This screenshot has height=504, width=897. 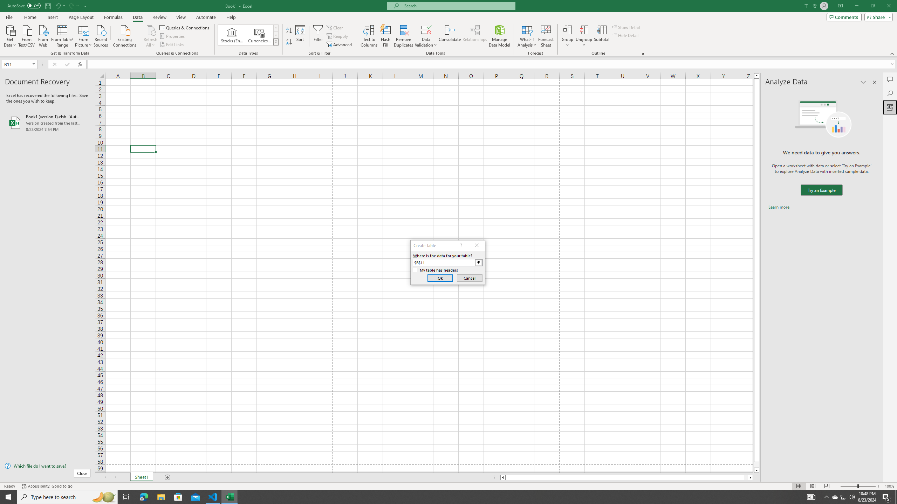 I want to click on Row up, so click(x=276, y=28).